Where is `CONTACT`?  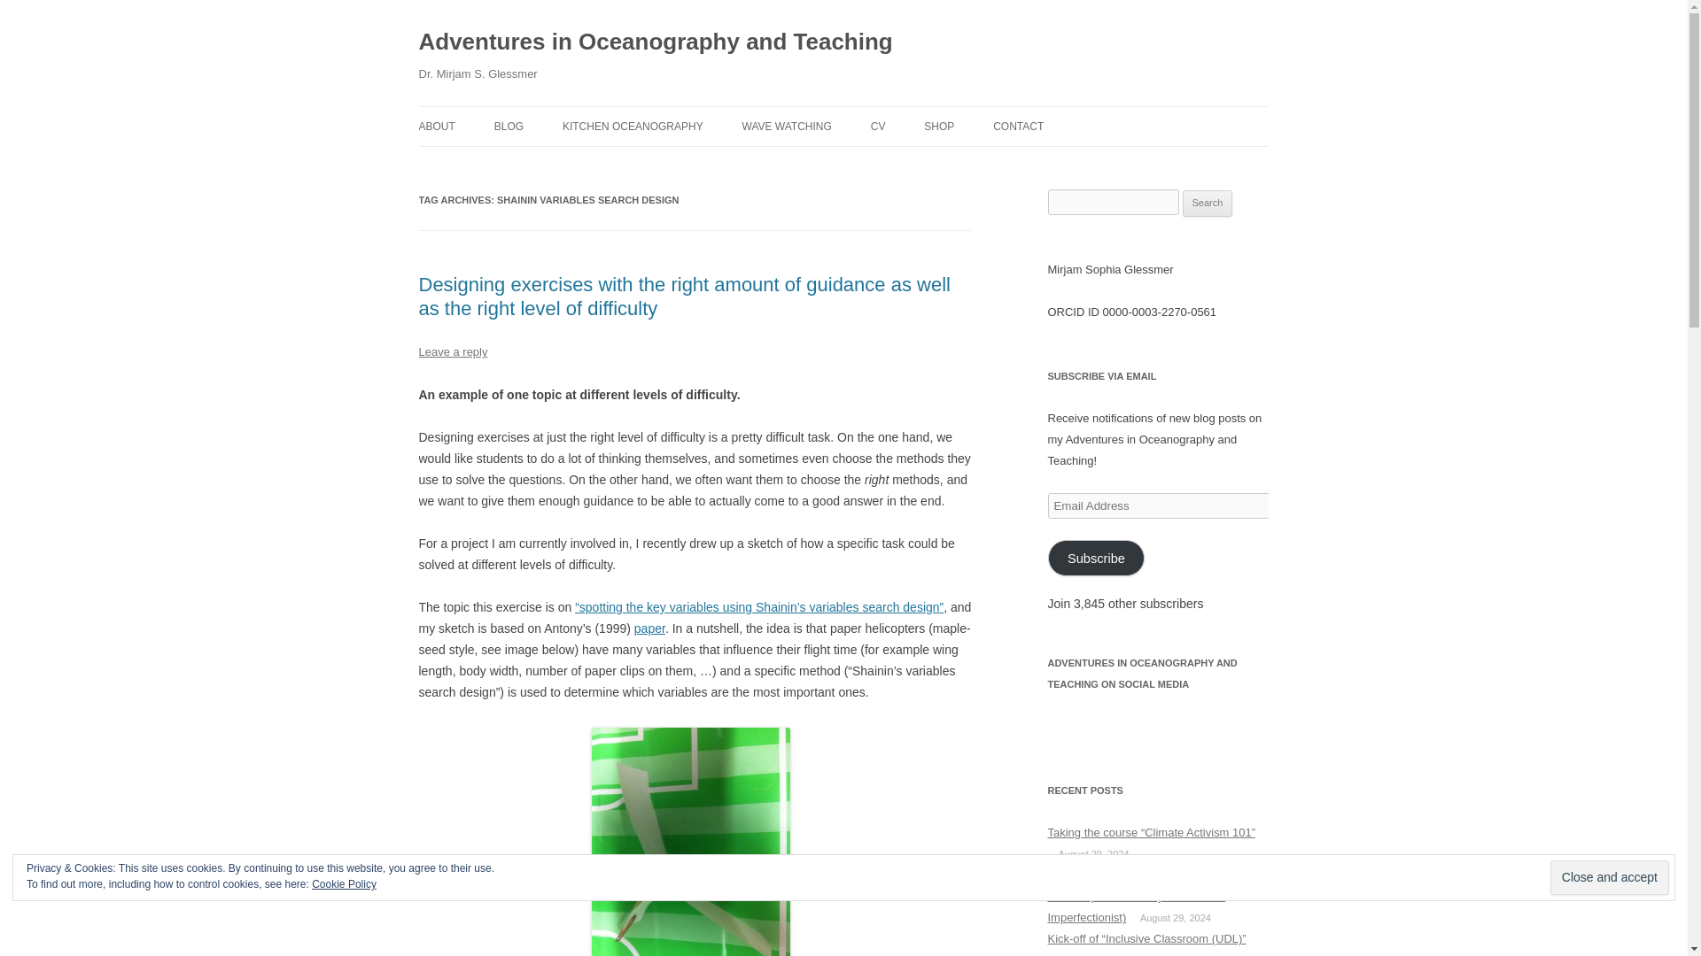 CONTACT is located at coordinates (1019, 126).